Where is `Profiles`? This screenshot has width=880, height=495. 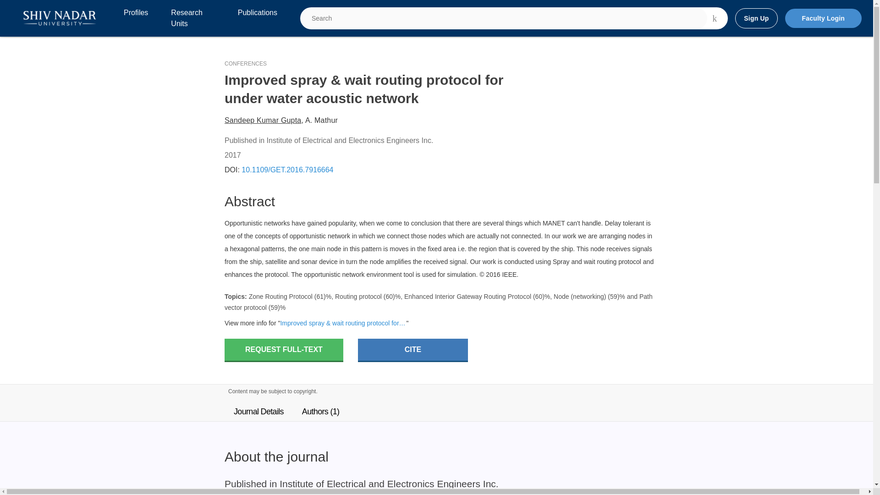
Profiles is located at coordinates (136, 18).